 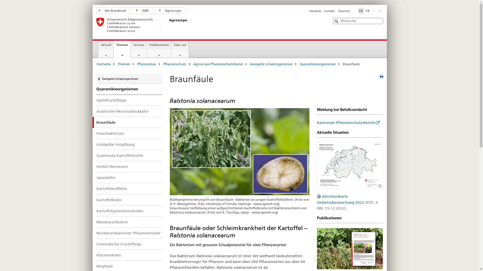 What do you see at coordinates (129, 100) in the screenshot?
I see `Apfelfruchtfliege` at bounding box center [129, 100].